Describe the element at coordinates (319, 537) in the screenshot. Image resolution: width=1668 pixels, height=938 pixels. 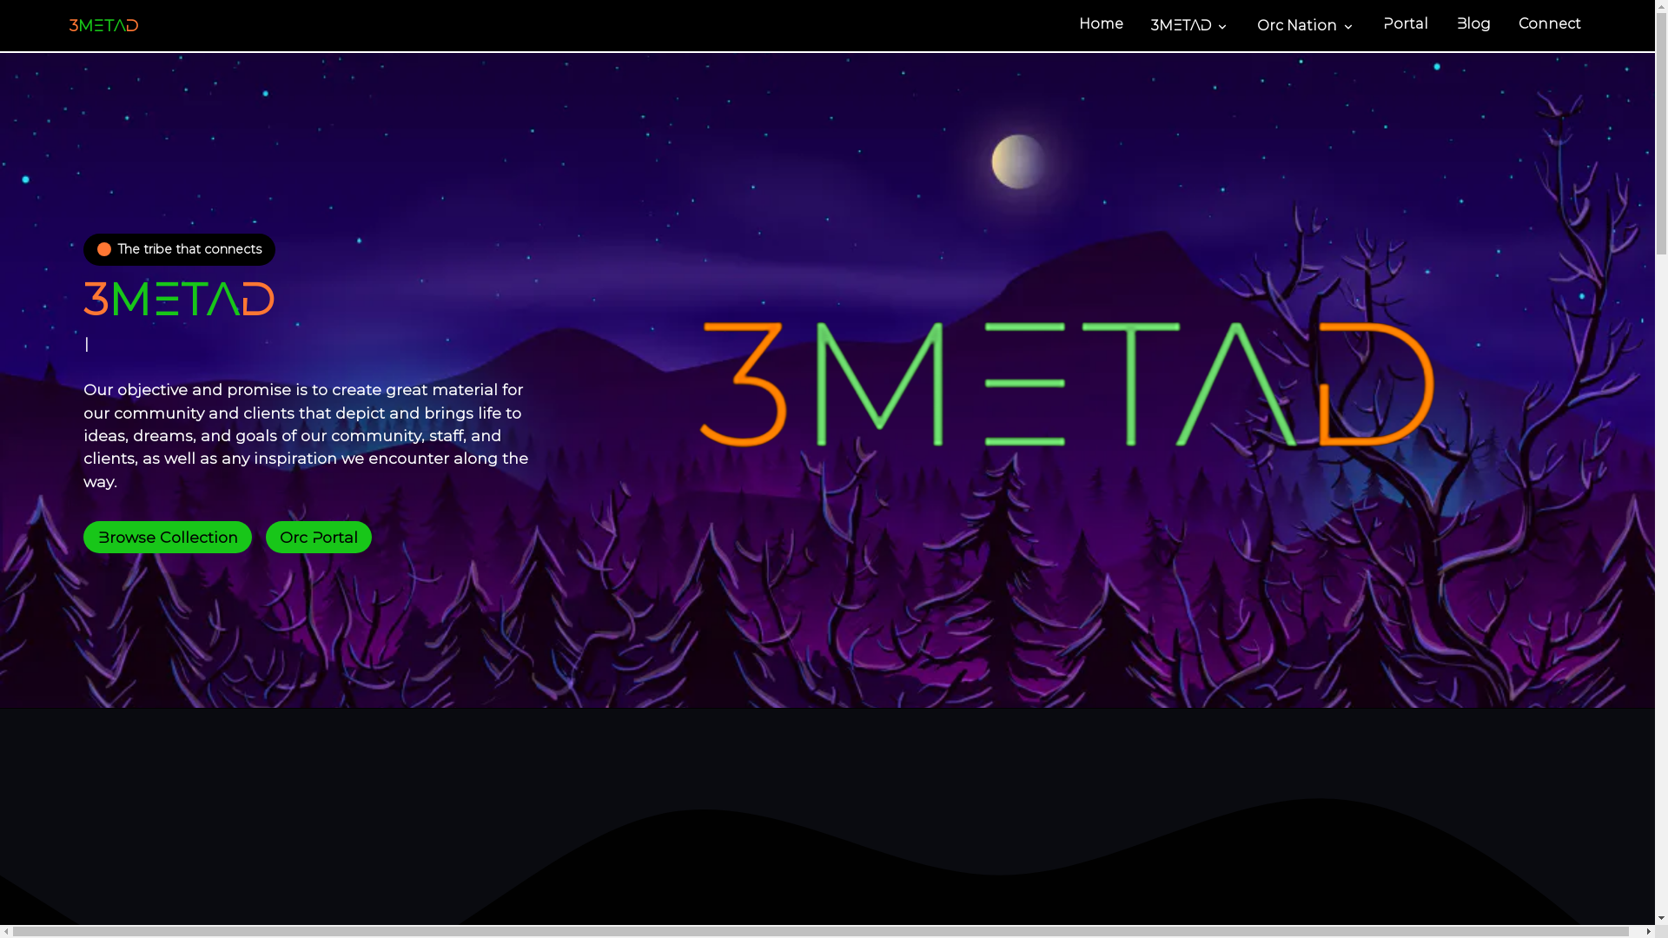
I see `Orc Portal` at that location.